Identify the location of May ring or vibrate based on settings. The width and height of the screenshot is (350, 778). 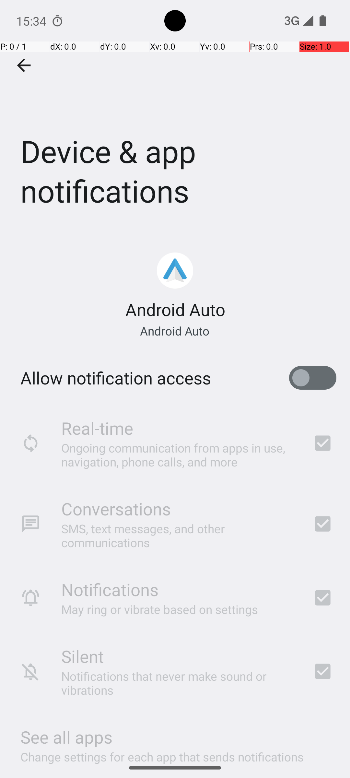
(160, 609).